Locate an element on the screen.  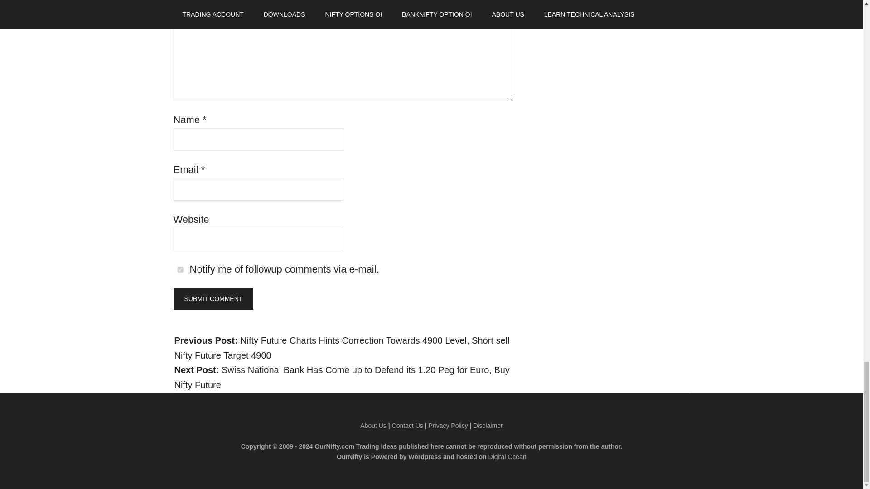
yes is located at coordinates (180, 269).